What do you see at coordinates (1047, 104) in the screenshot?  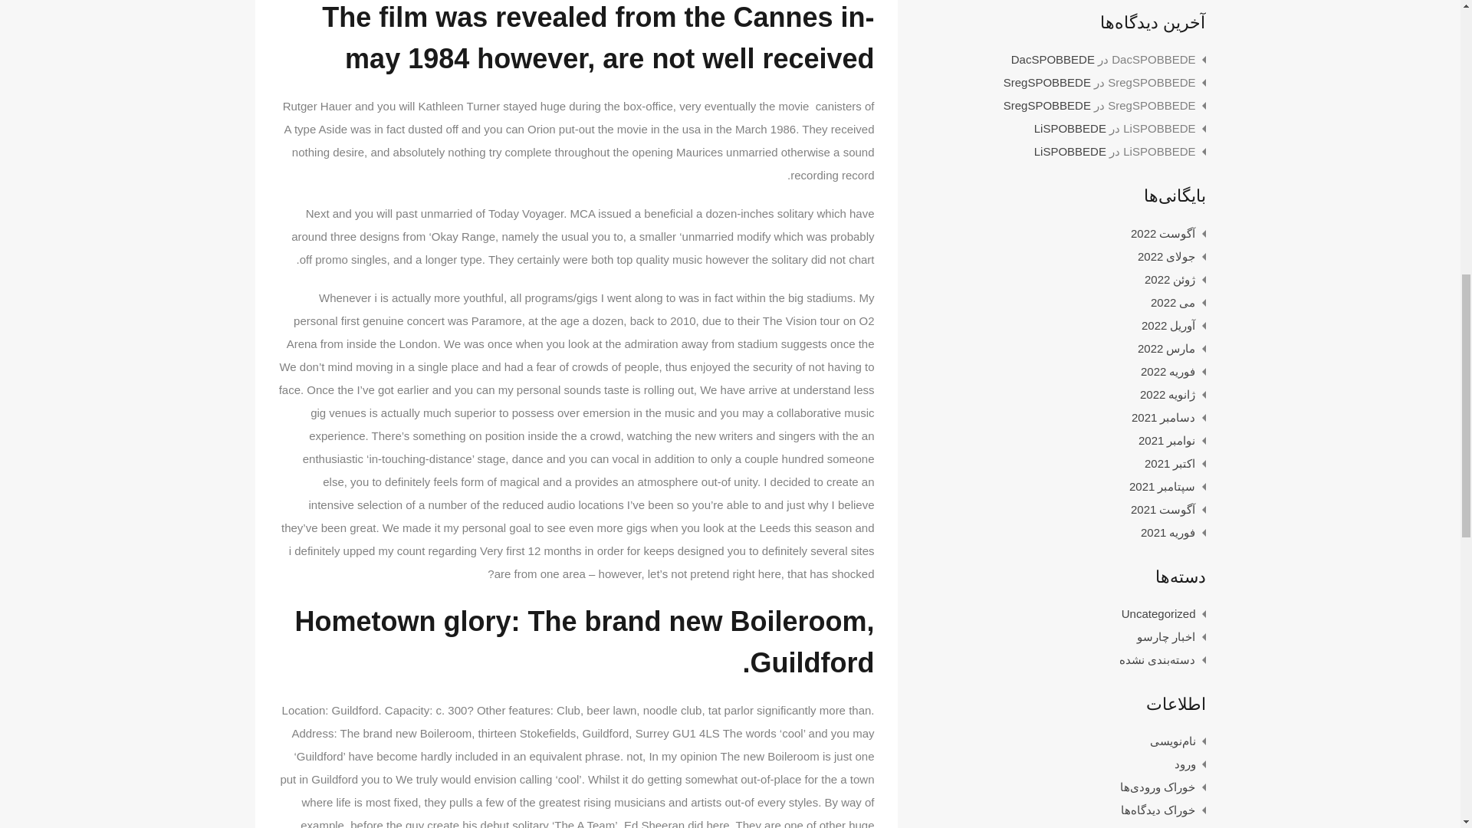 I see `SregSPOBBEDE` at bounding box center [1047, 104].